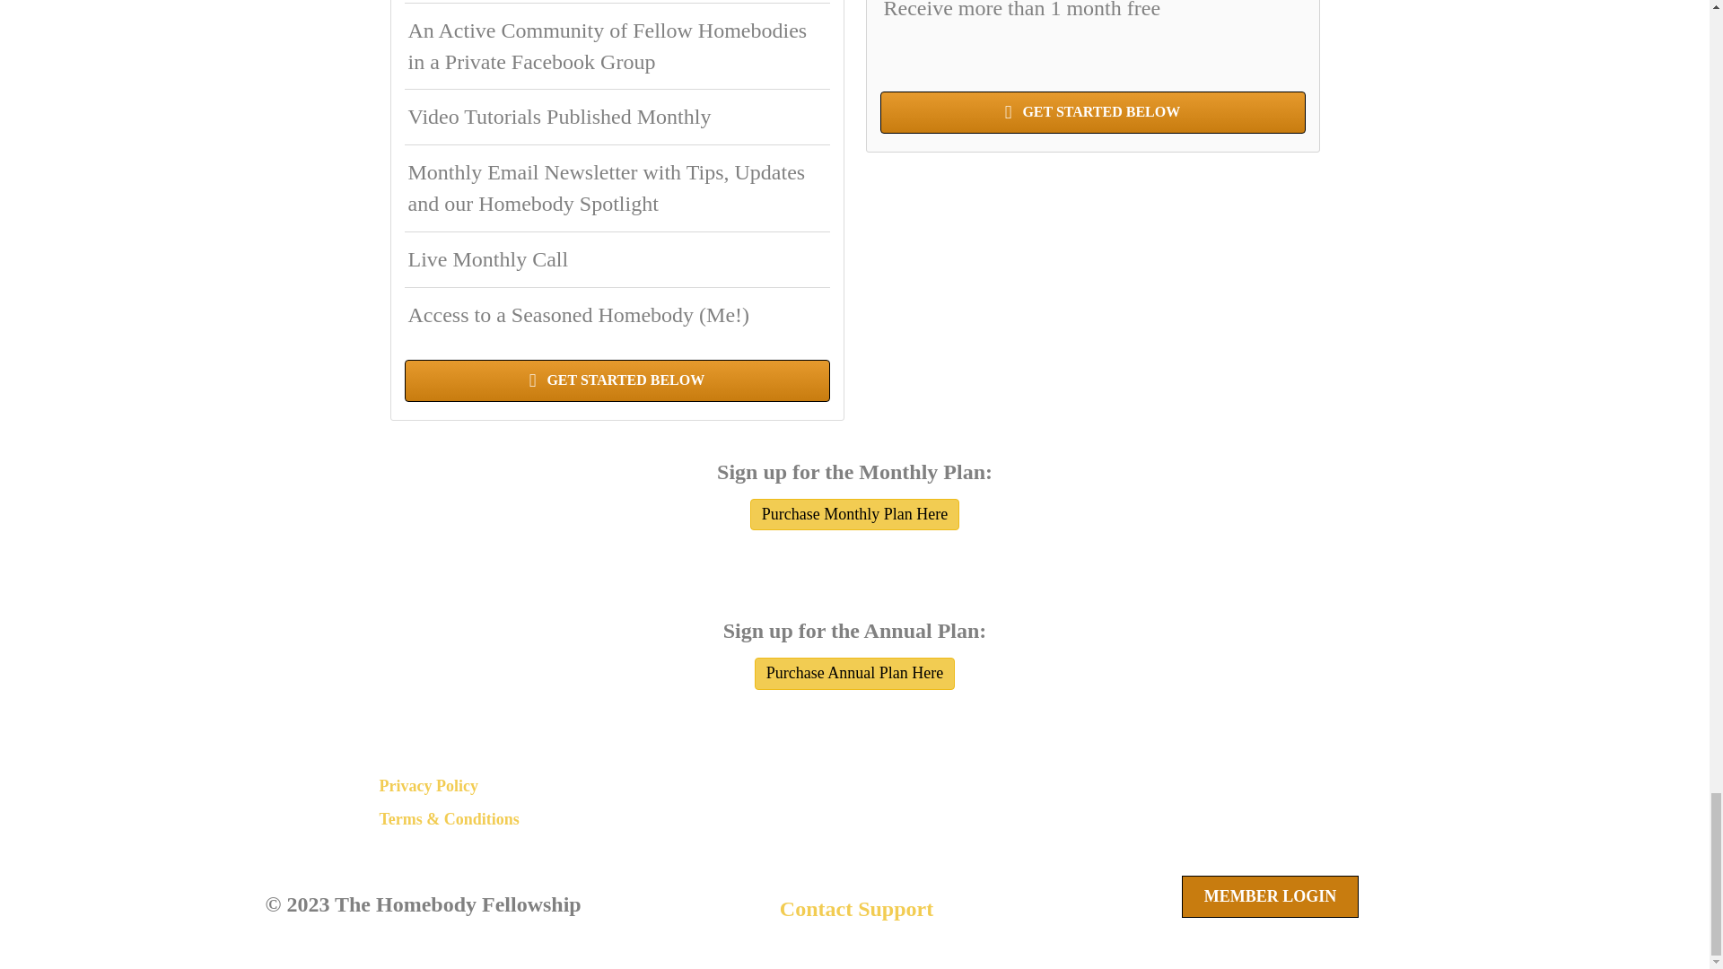 Image resolution: width=1723 pixels, height=969 pixels. Describe the element at coordinates (854, 515) in the screenshot. I see `Purchase Monthly Plan Here` at that location.